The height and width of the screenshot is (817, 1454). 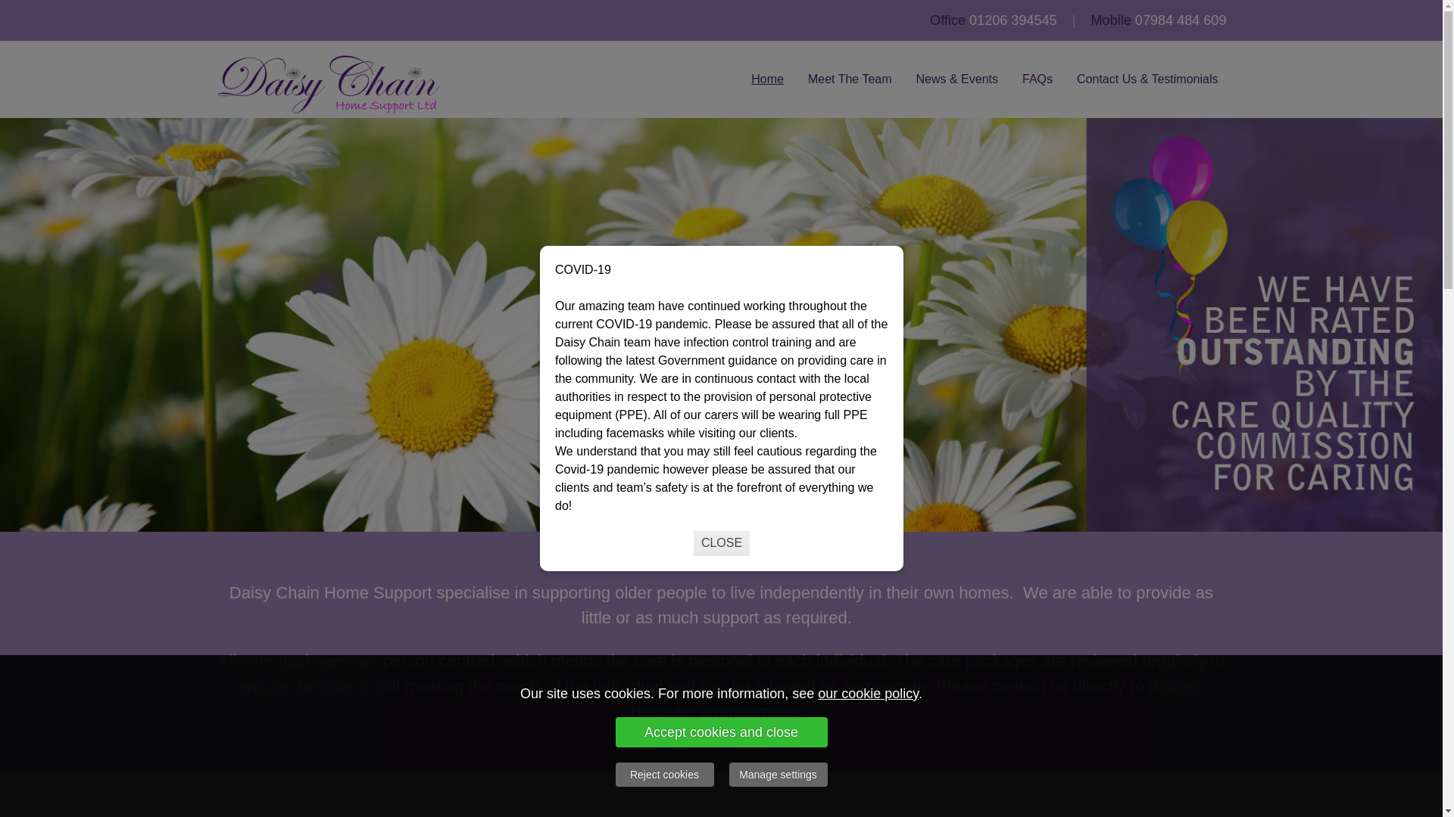 I want to click on CLOSE, so click(x=721, y=543).